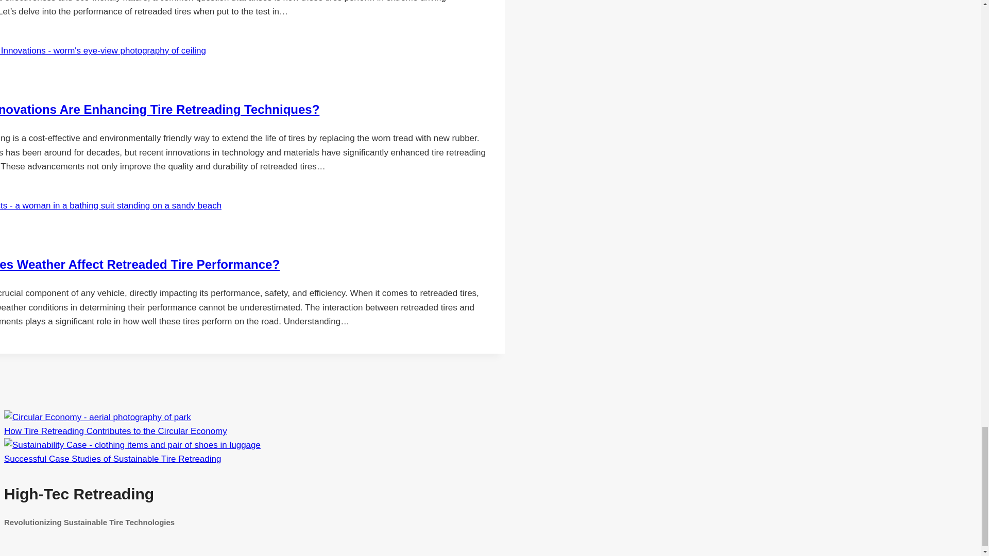 The width and height of the screenshot is (989, 556). I want to click on What Innovations Are Enhancing Tire Retreading Techniques?, so click(160, 109).